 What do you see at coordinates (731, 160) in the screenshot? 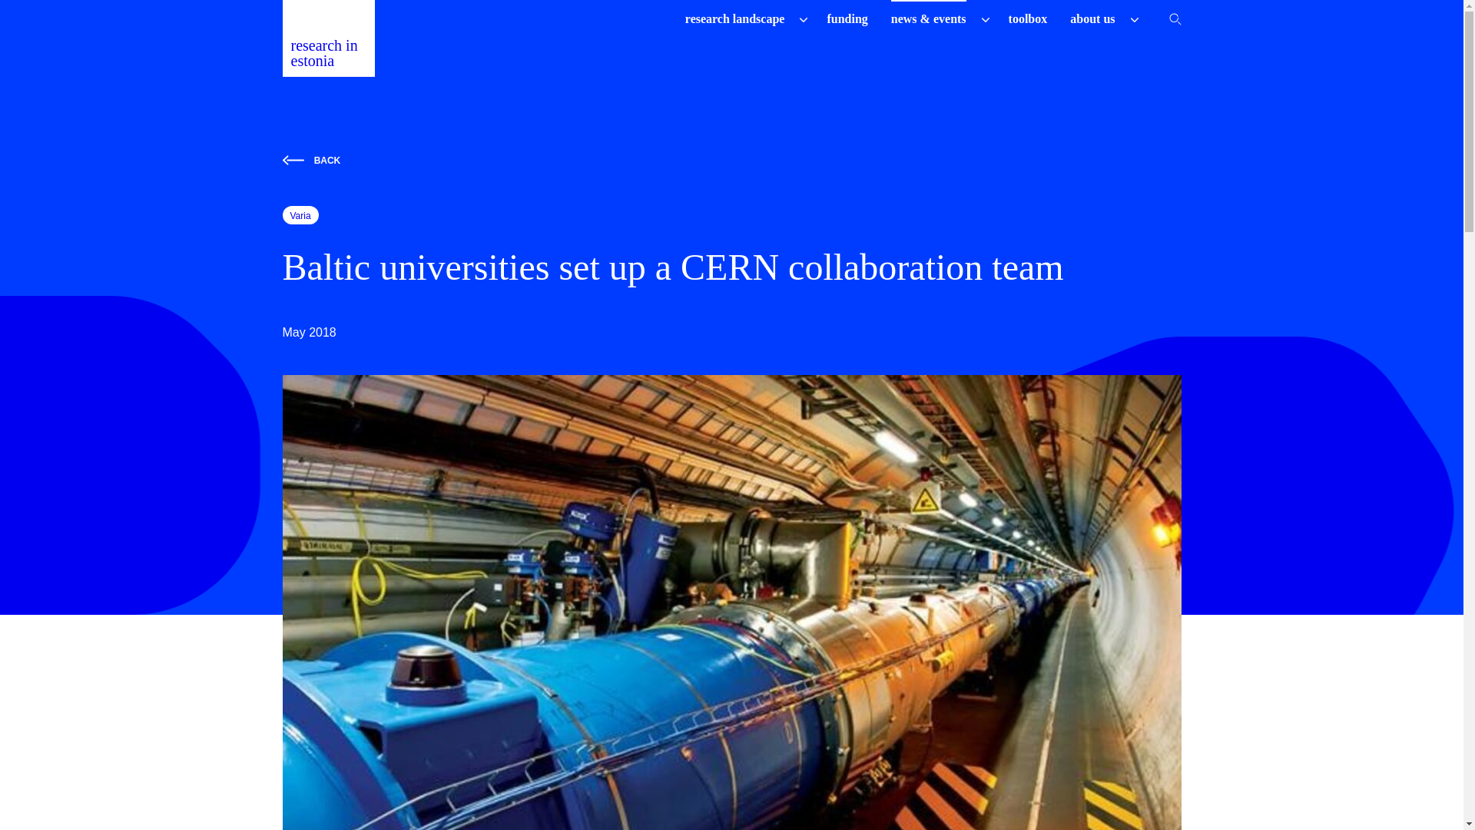
I see `BACK` at bounding box center [731, 160].